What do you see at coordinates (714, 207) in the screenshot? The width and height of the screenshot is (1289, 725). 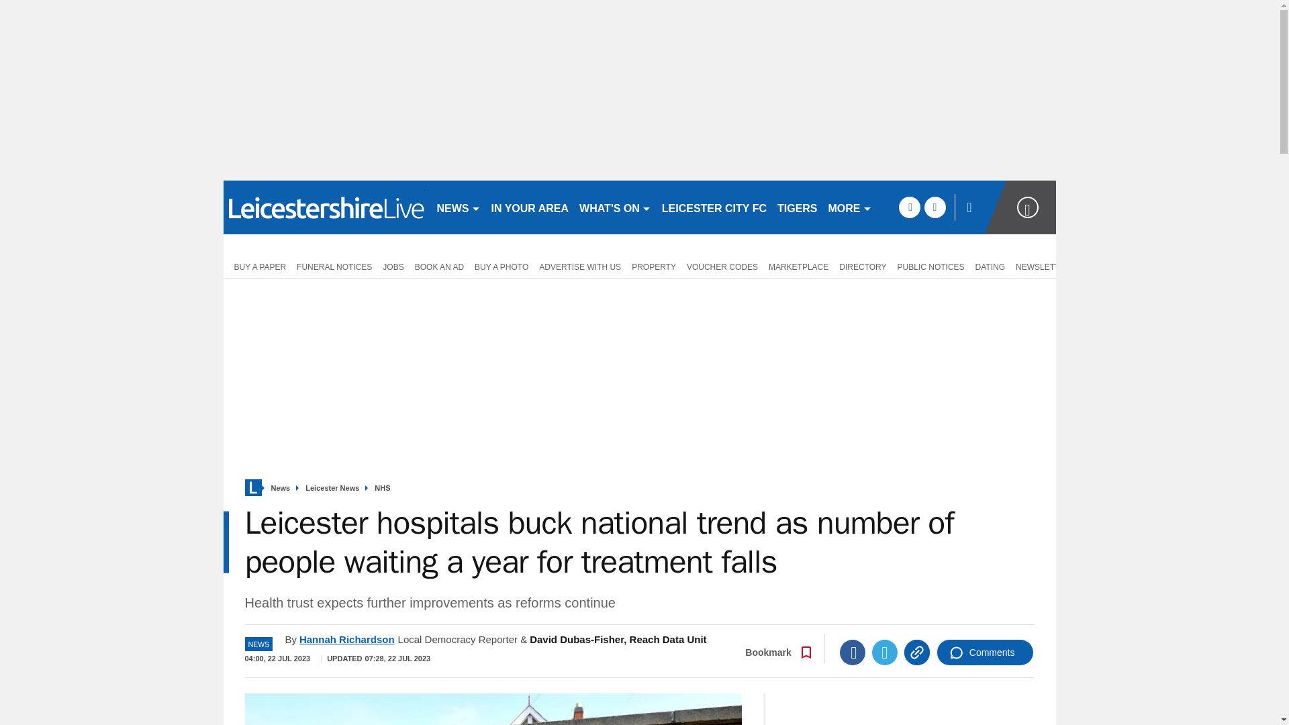 I see `LEICESTER CITY FC` at bounding box center [714, 207].